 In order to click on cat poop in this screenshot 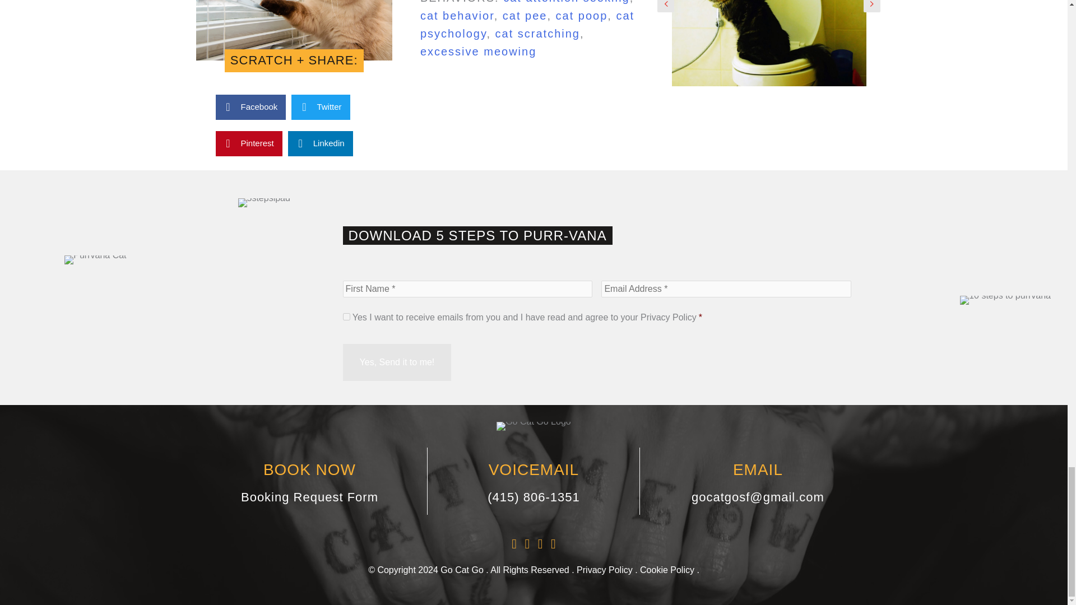, I will do `click(582, 16)`.